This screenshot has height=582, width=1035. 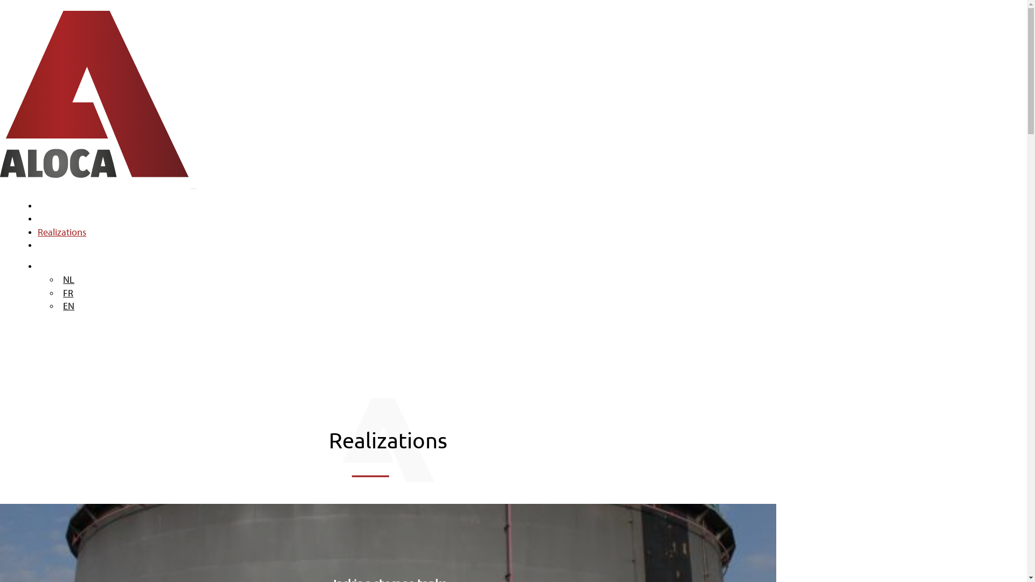 What do you see at coordinates (68, 293) in the screenshot?
I see `FR` at bounding box center [68, 293].